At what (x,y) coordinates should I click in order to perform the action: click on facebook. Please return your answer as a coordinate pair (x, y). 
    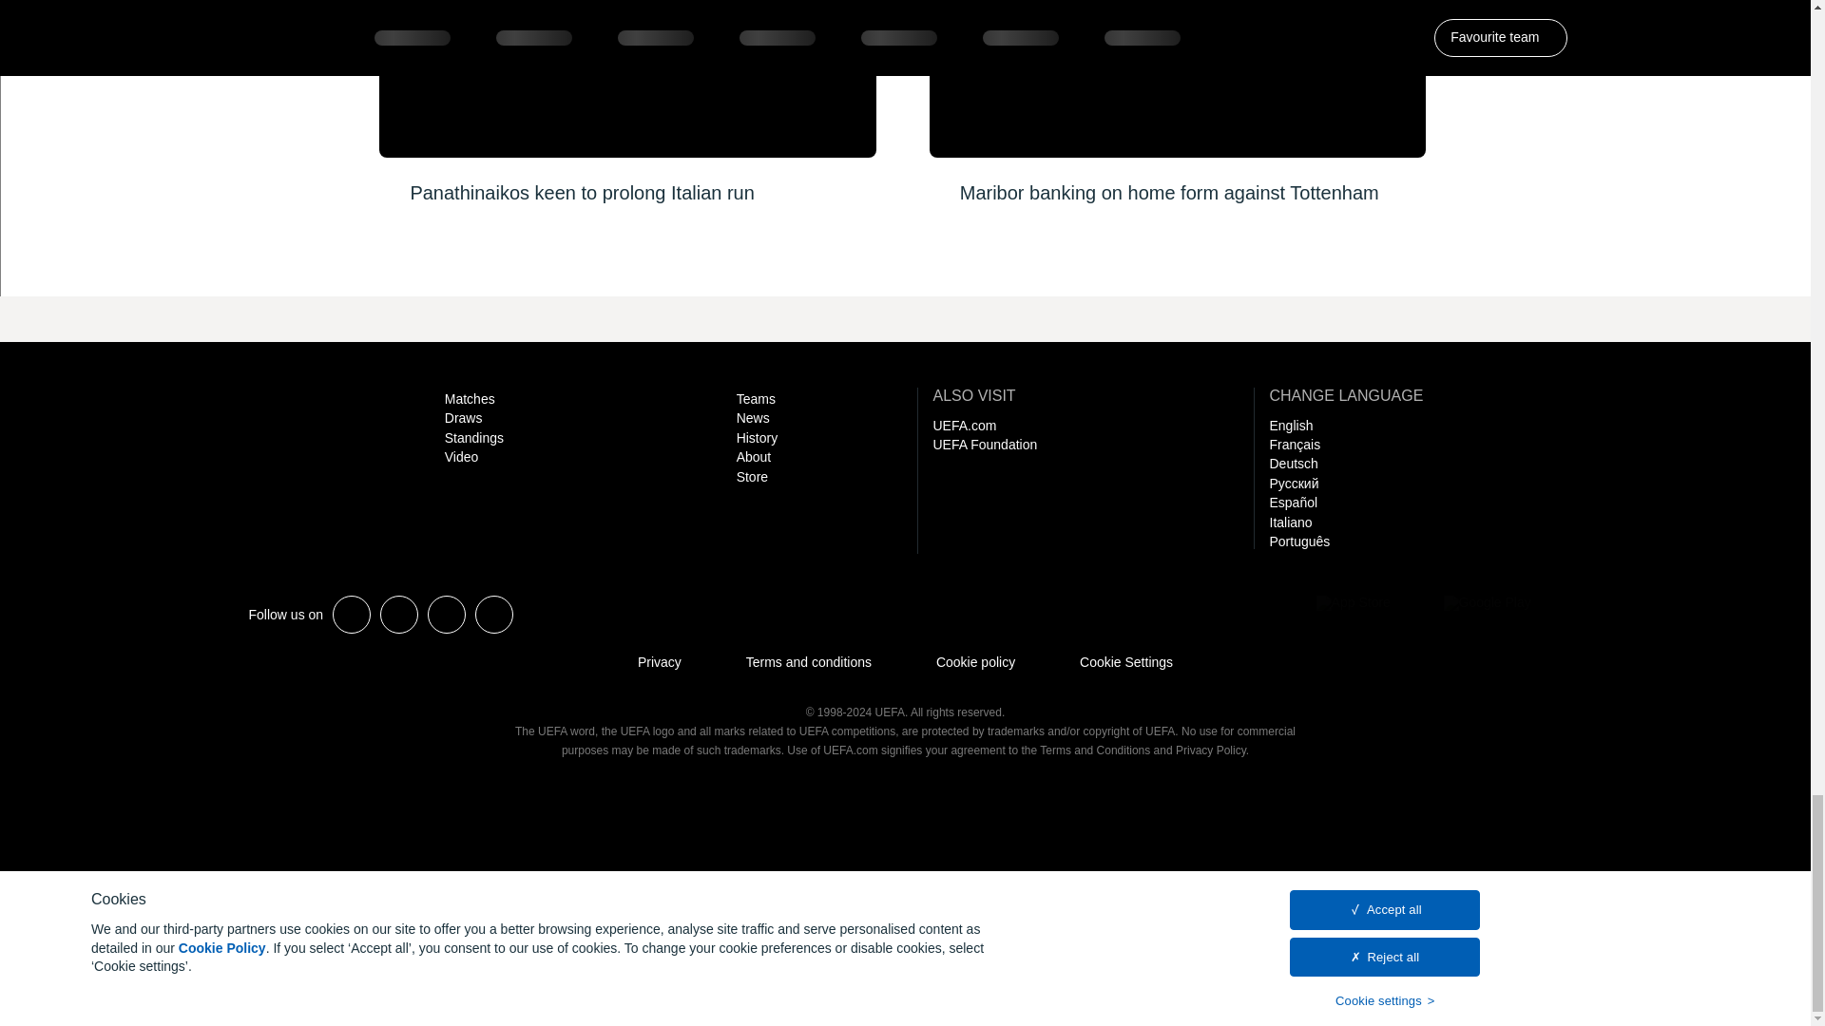
    Looking at the image, I should click on (398, 615).